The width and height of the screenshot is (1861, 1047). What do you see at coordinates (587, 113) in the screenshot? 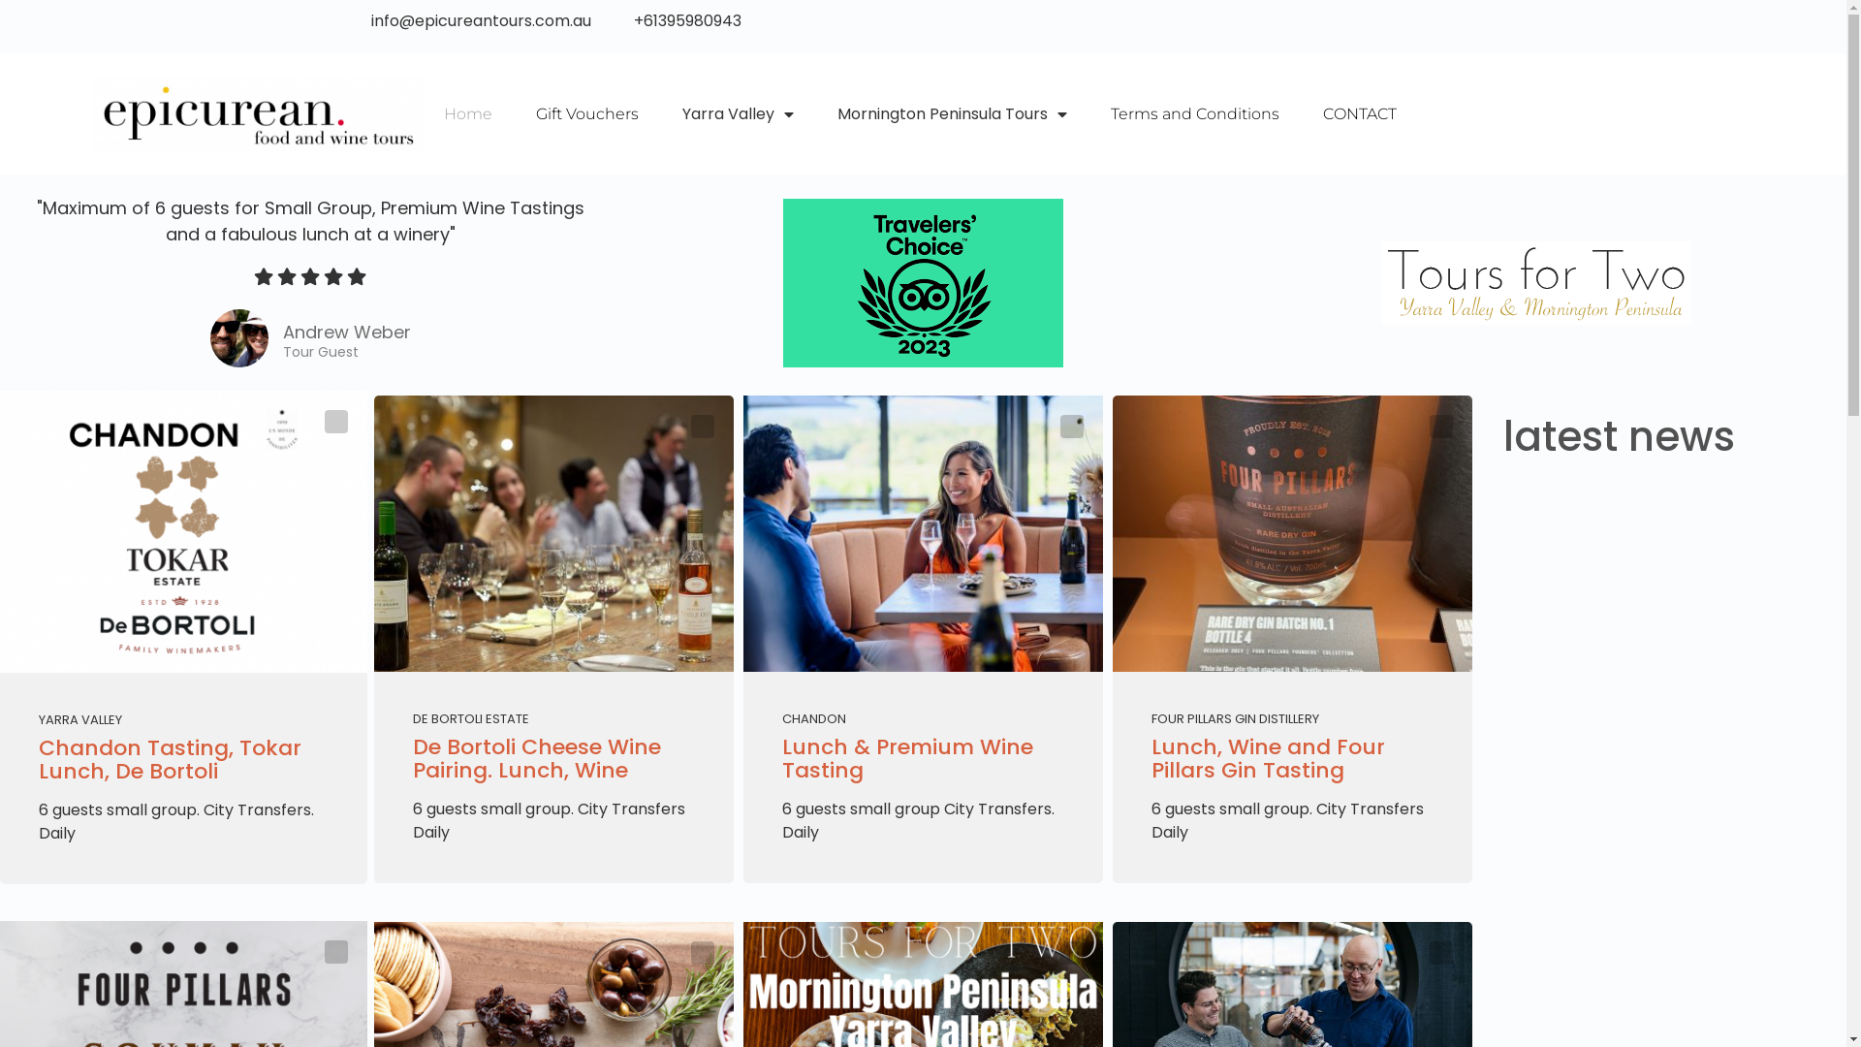
I see `Gift Vouchers` at bounding box center [587, 113].